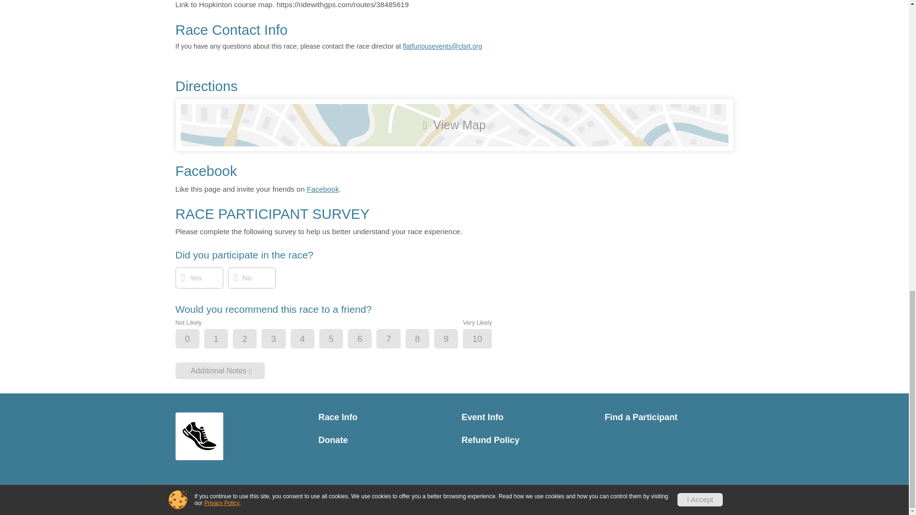 This screenshot has width=916, height=515. What do you see at coordinates (339, 340) in the screenshot?
I see `5` at bounding box center [339, 340].